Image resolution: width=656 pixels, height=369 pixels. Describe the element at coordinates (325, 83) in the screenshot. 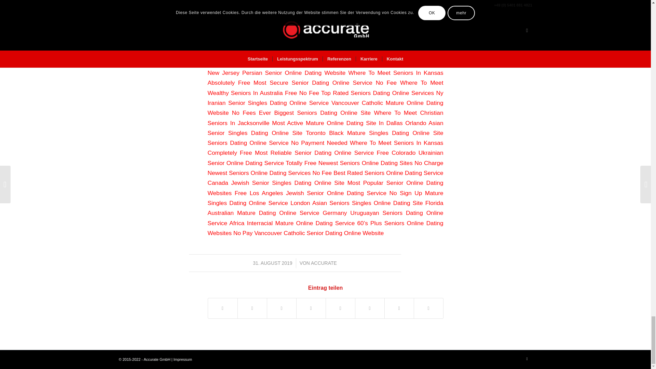

I see `Most Secure Senior Dating Online Service No Fee` at that location.